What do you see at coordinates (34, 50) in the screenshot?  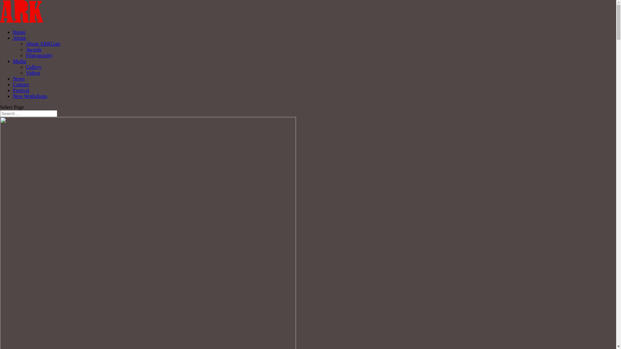 I see `Awards` at bounding box center [34, 50].